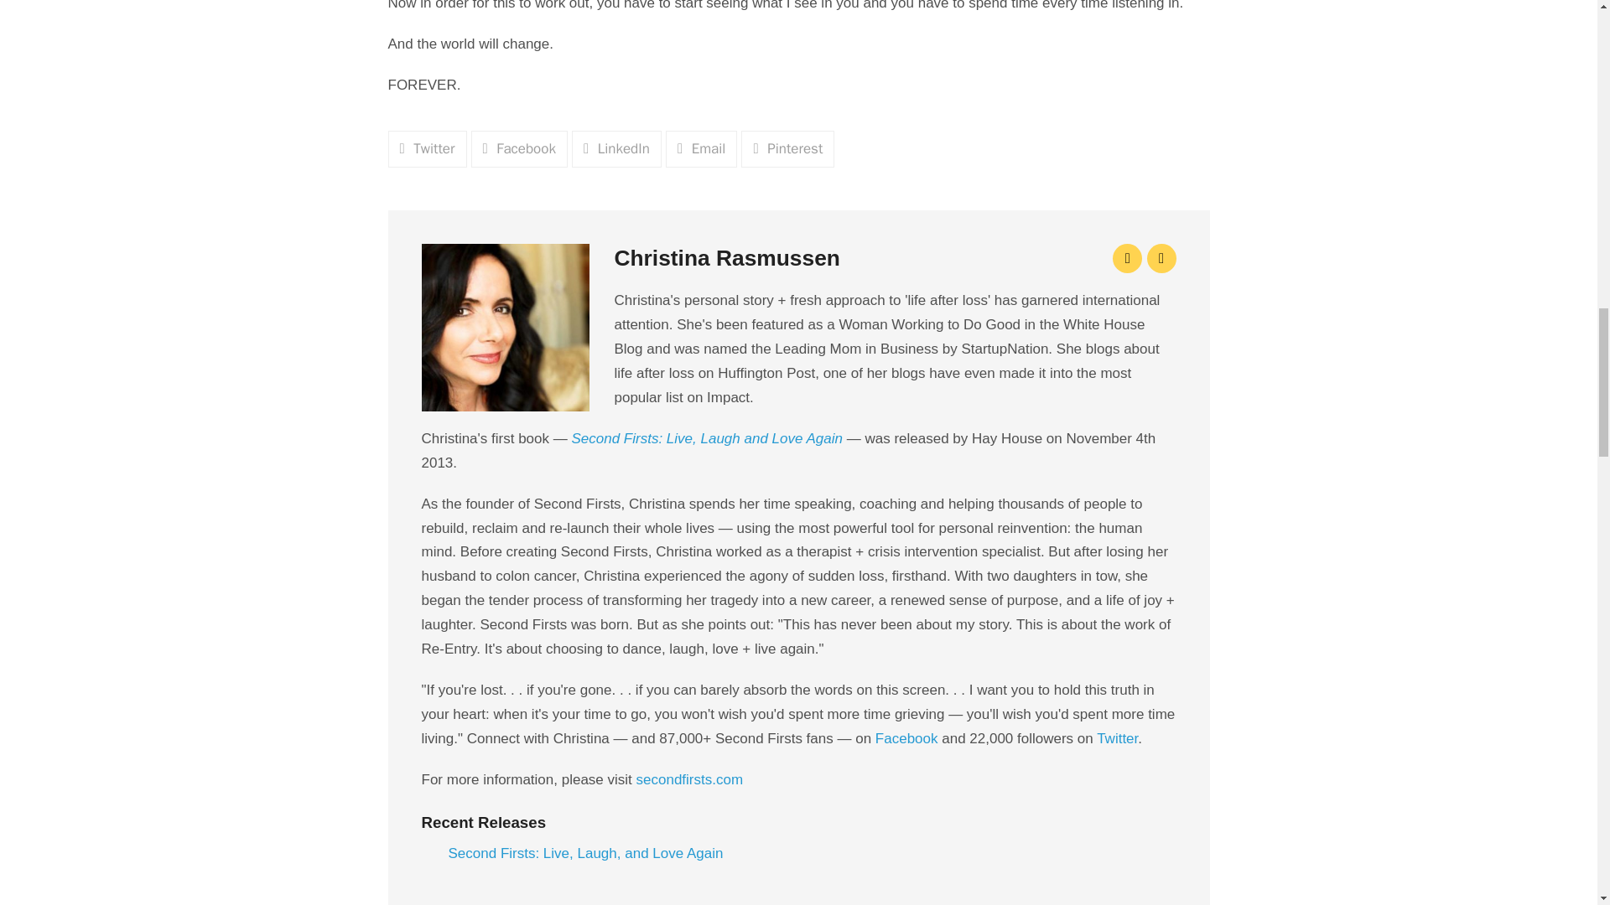 The image size is (1610, 905). I want to click on Second Firsts: Live, Laugh and Love Again, so click(706, 439).